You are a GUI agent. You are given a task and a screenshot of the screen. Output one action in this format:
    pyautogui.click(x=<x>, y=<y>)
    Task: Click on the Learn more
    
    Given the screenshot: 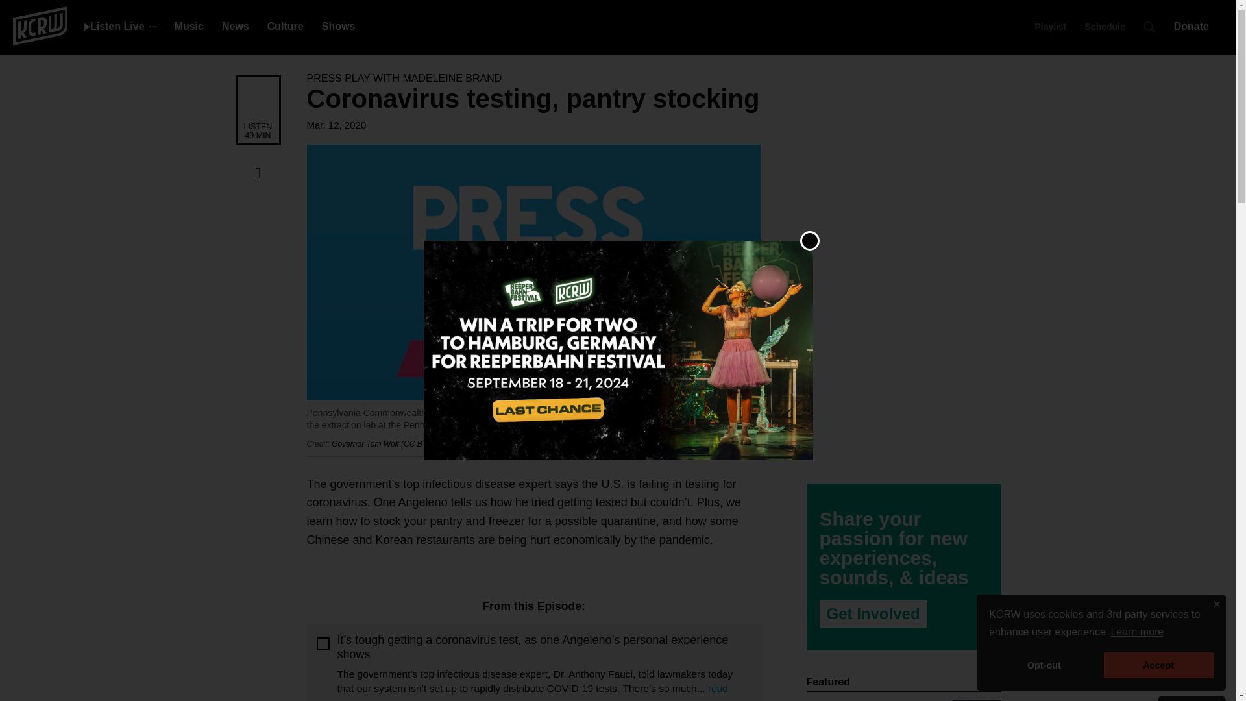 What is the action you would take?
    pyautogui.click(x=1137, y=632)
    